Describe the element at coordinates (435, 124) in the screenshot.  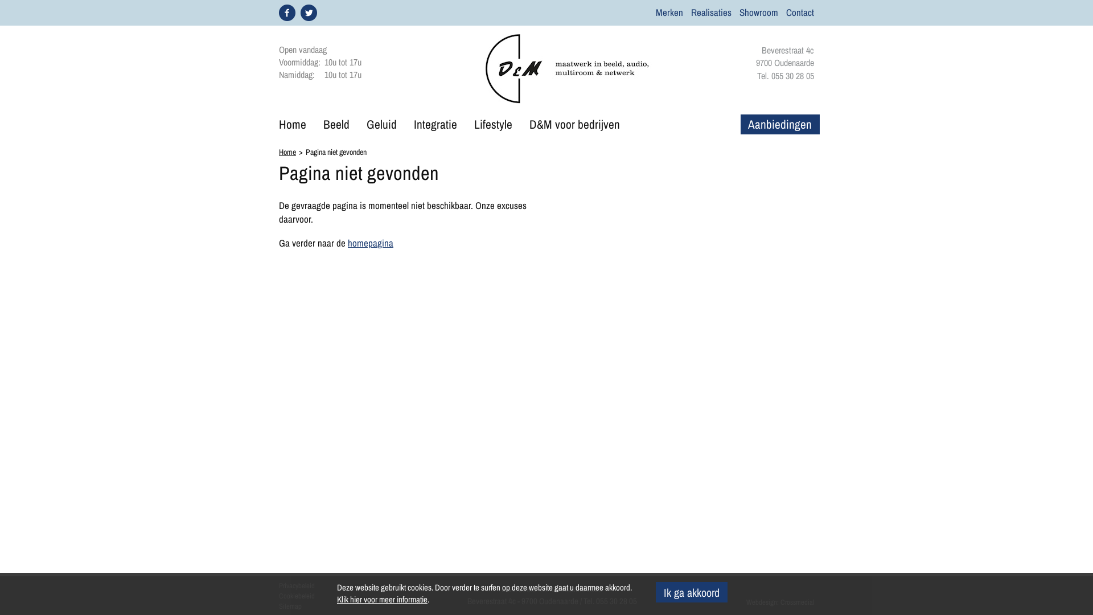
I see `Integratie` at that location.